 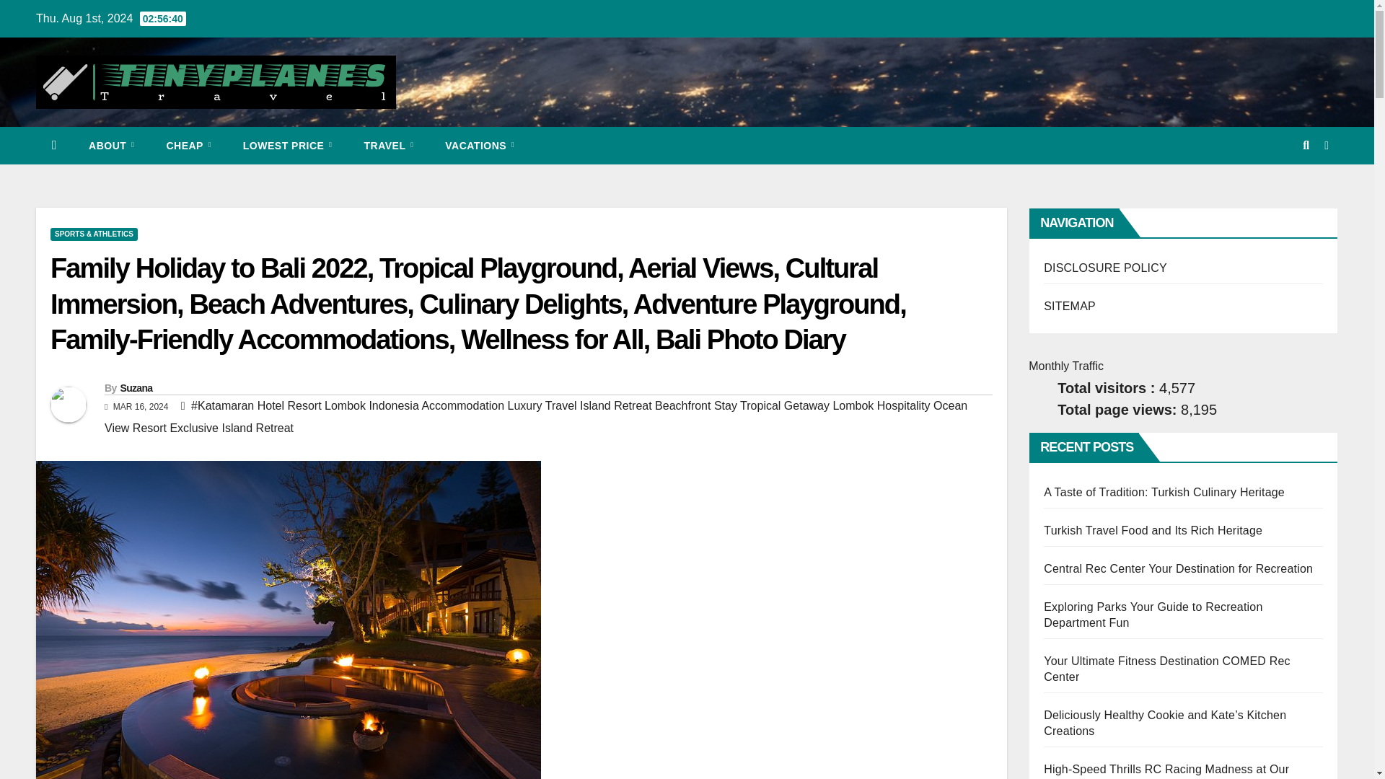 What do you see at coordinates (480, 146) in the screenshot?
I see `VACATIONS` at bounding box center [480, 146].